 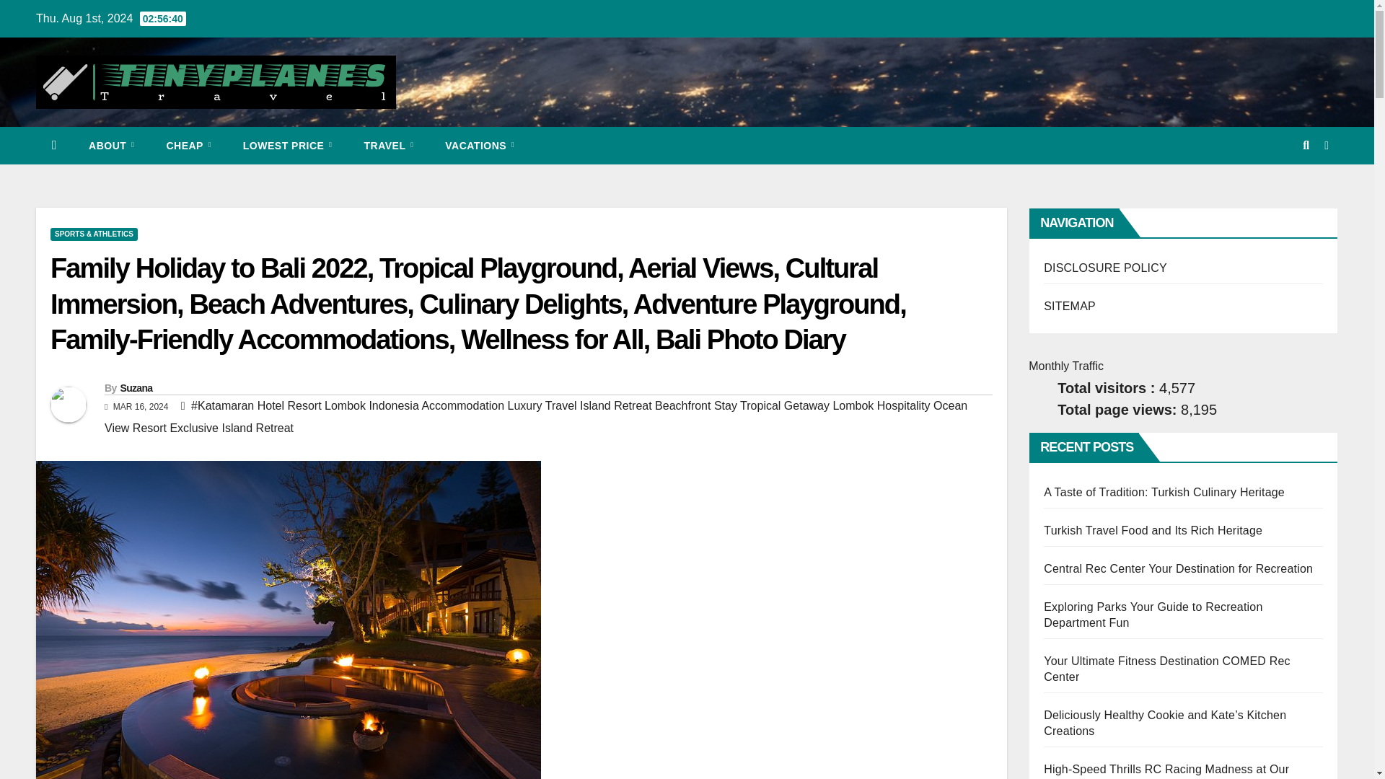 What do you see at coordinates (480, 146) in the screenshot?
I see `VACATIONS` at bounding box center [480, 146].